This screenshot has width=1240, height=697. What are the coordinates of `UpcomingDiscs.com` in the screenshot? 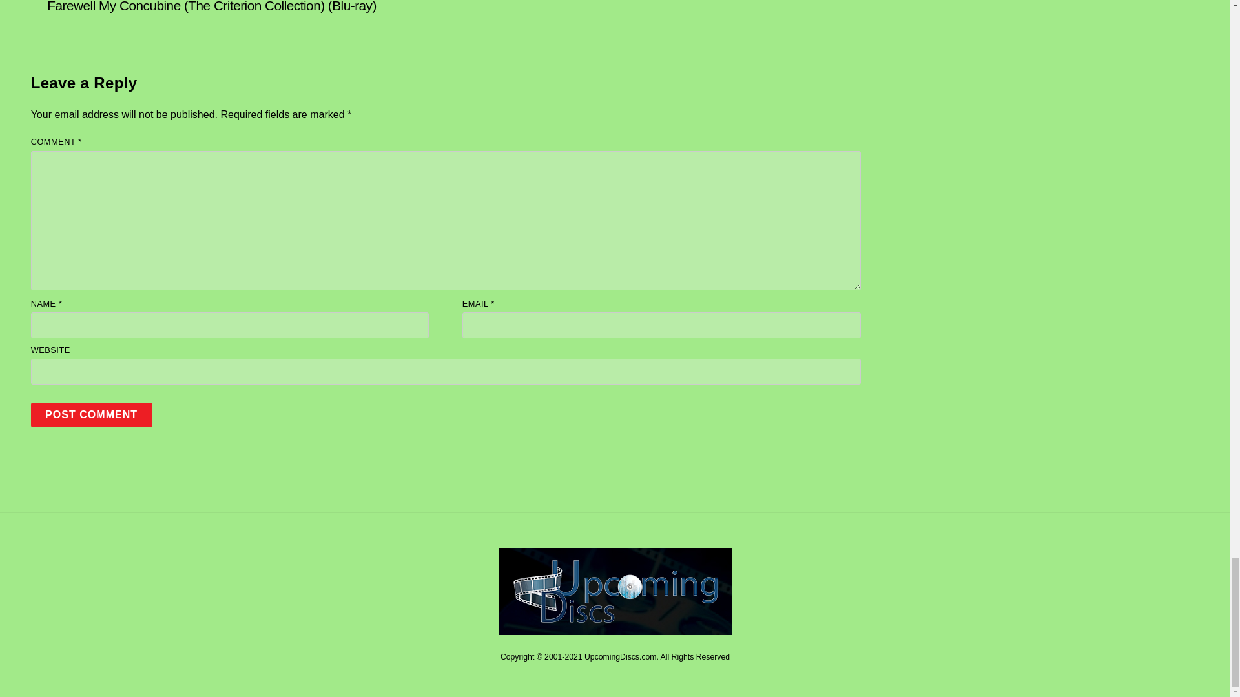 It's located at (615, 630).